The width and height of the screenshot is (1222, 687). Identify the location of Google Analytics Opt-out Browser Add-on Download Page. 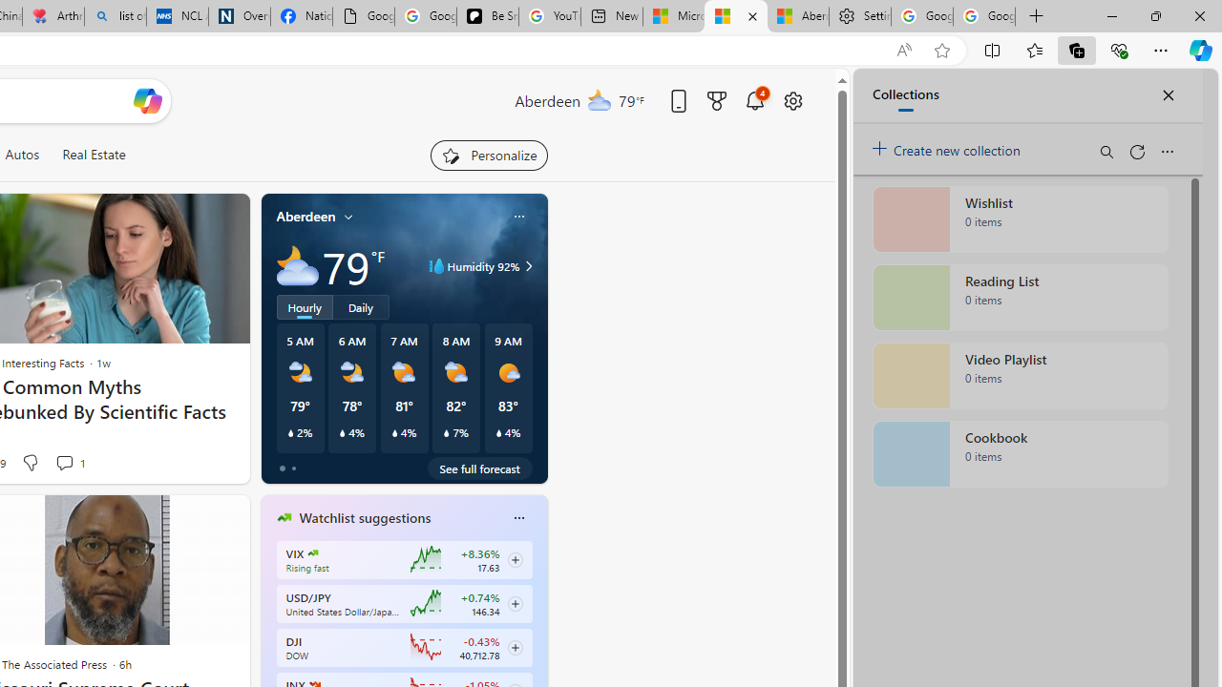
(364, 17).